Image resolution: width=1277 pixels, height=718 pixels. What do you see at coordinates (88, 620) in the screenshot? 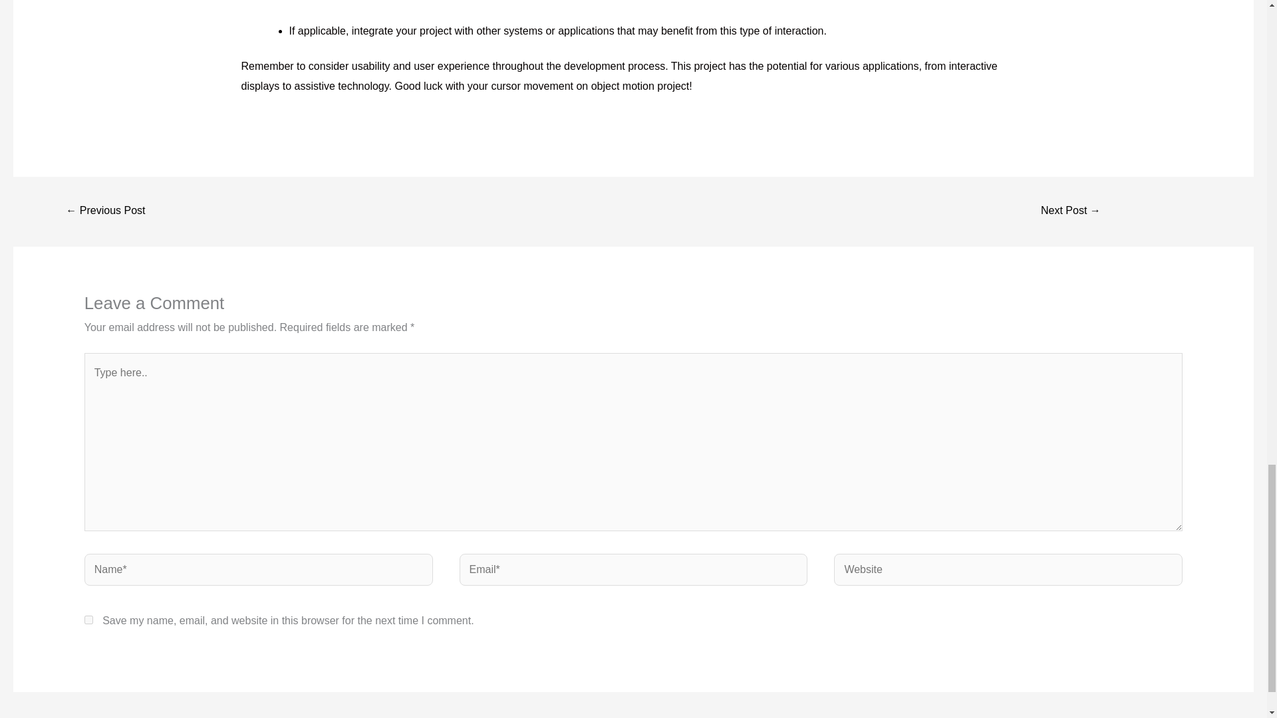
I see `yes` at bounding box center [88, 620].